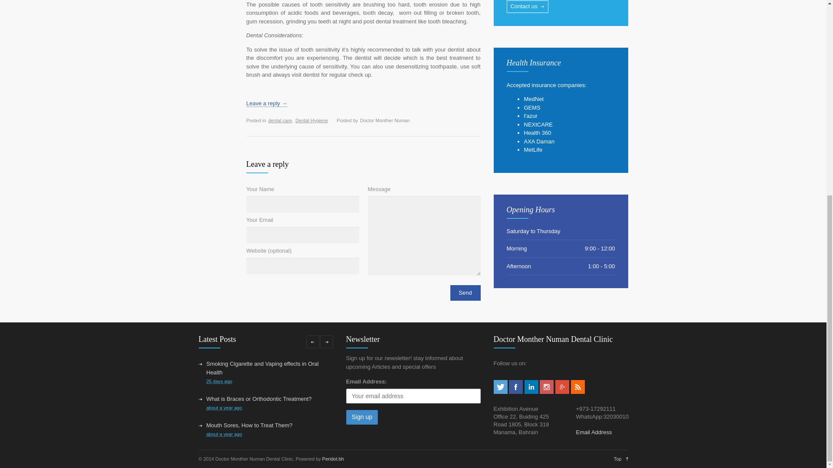 The width and height of the screenshot is (833, 468). Describe the element at coordinates (280, 120) in the screenshot. I see `dental care` at that location.